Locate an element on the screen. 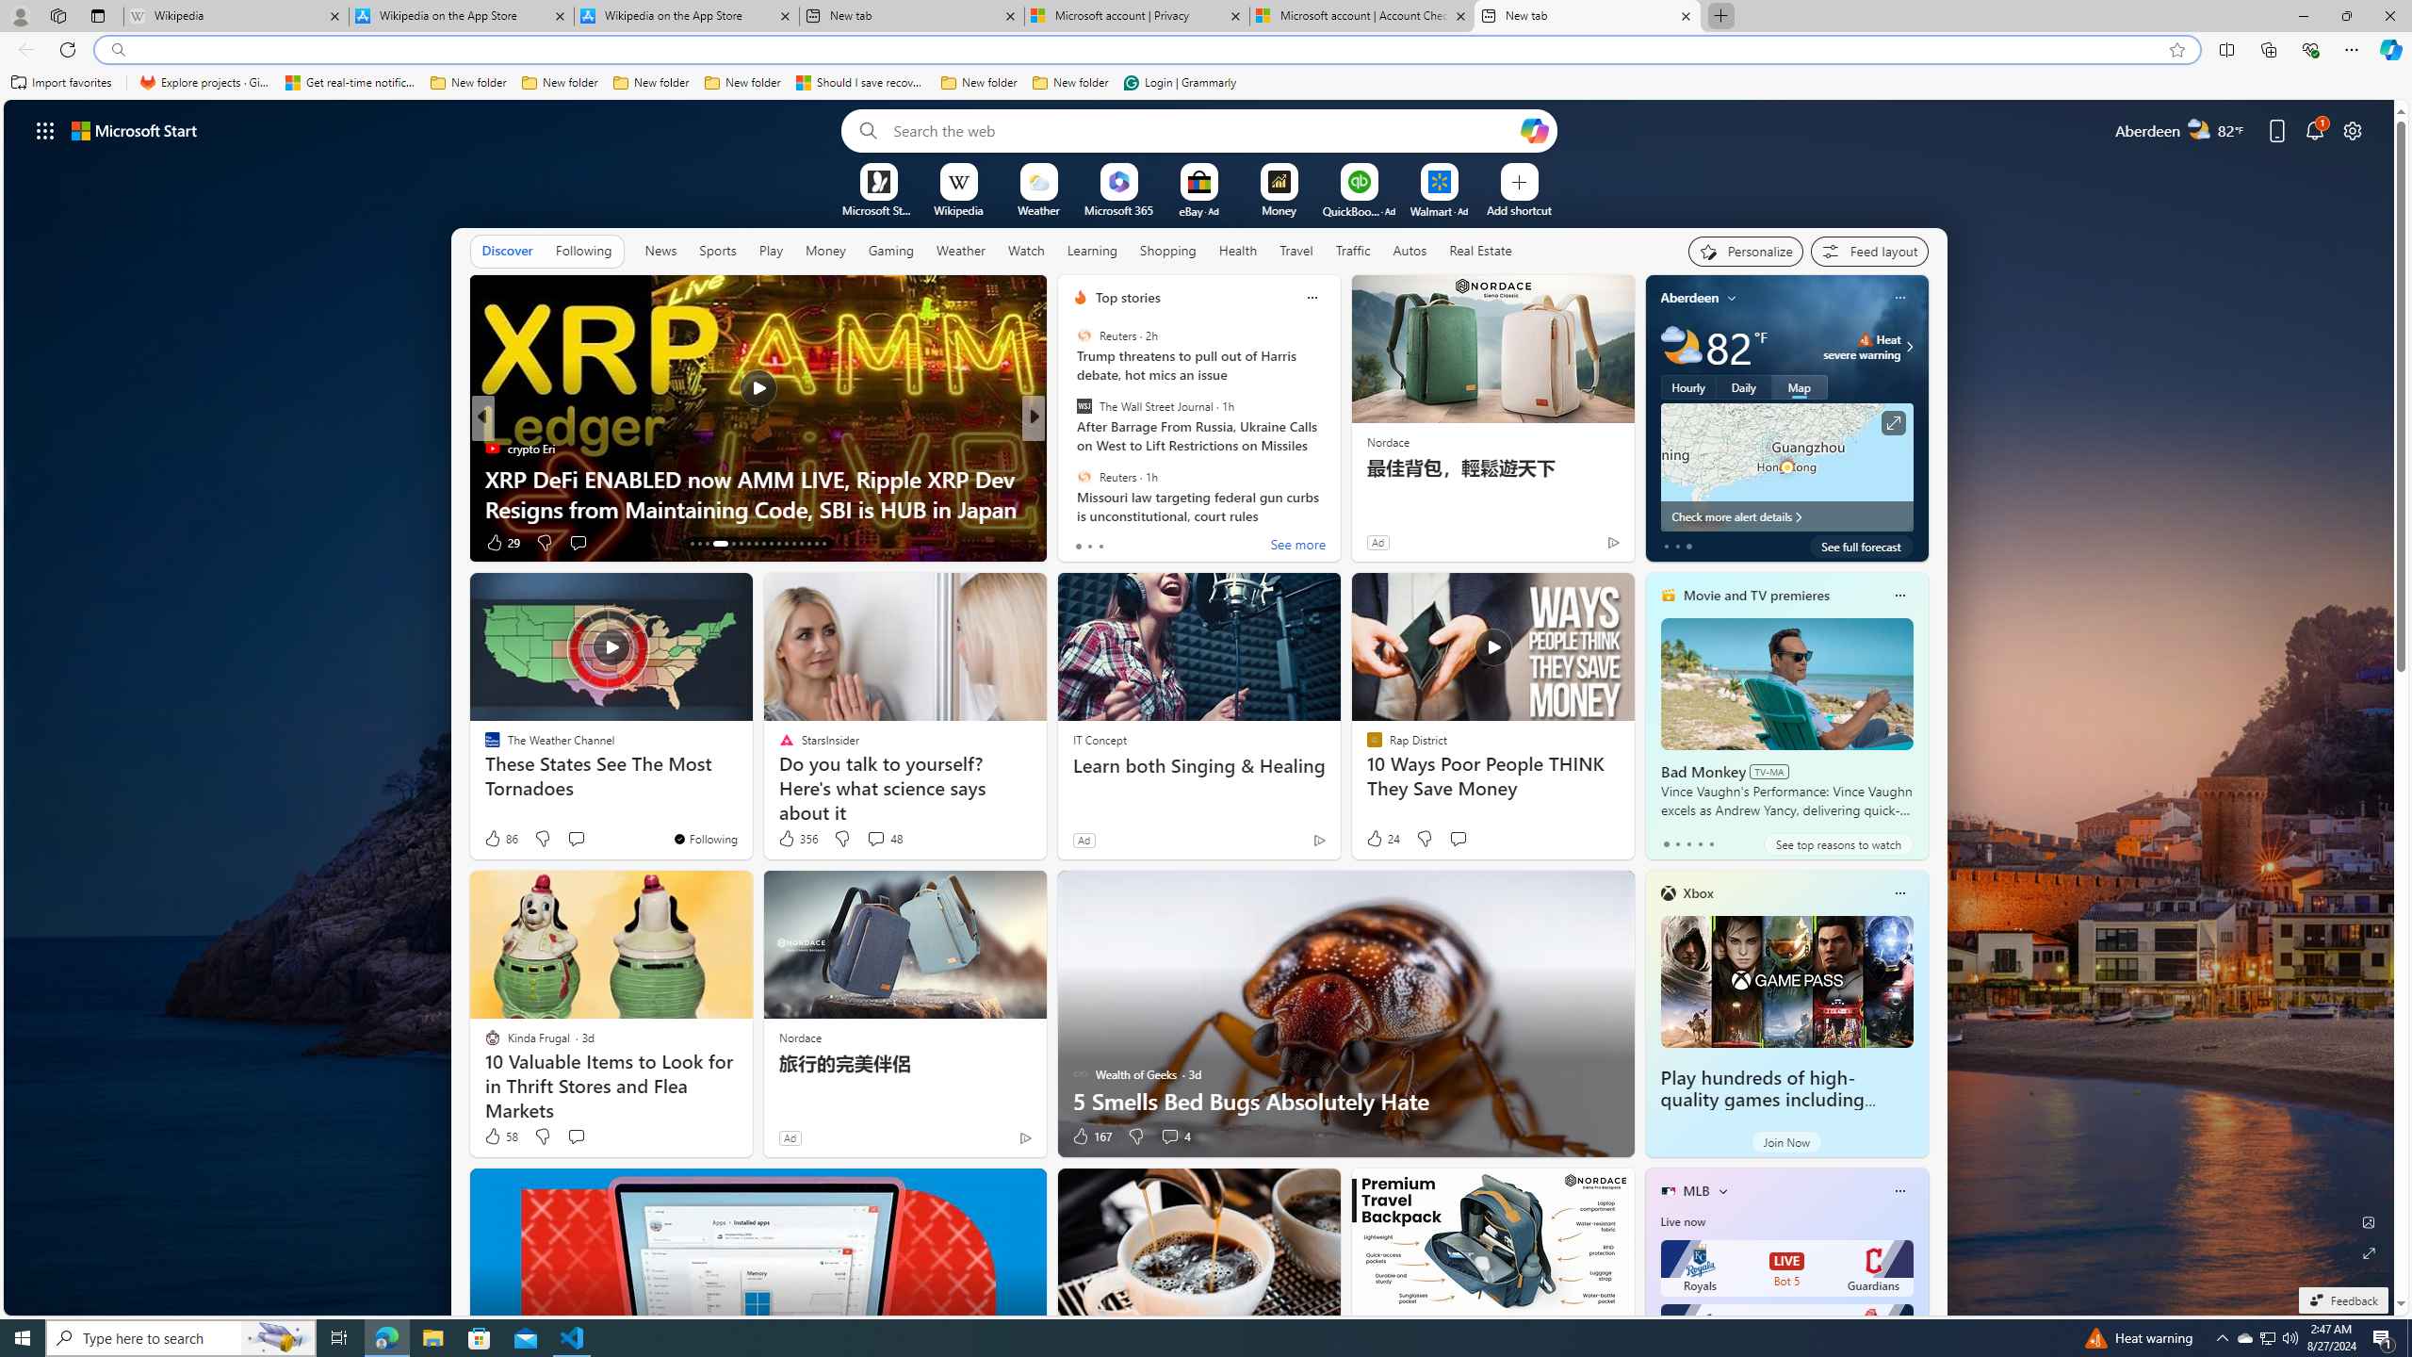 This screenshot has height=1357, width=2412. Search icon is located at coordinates (117, 50).